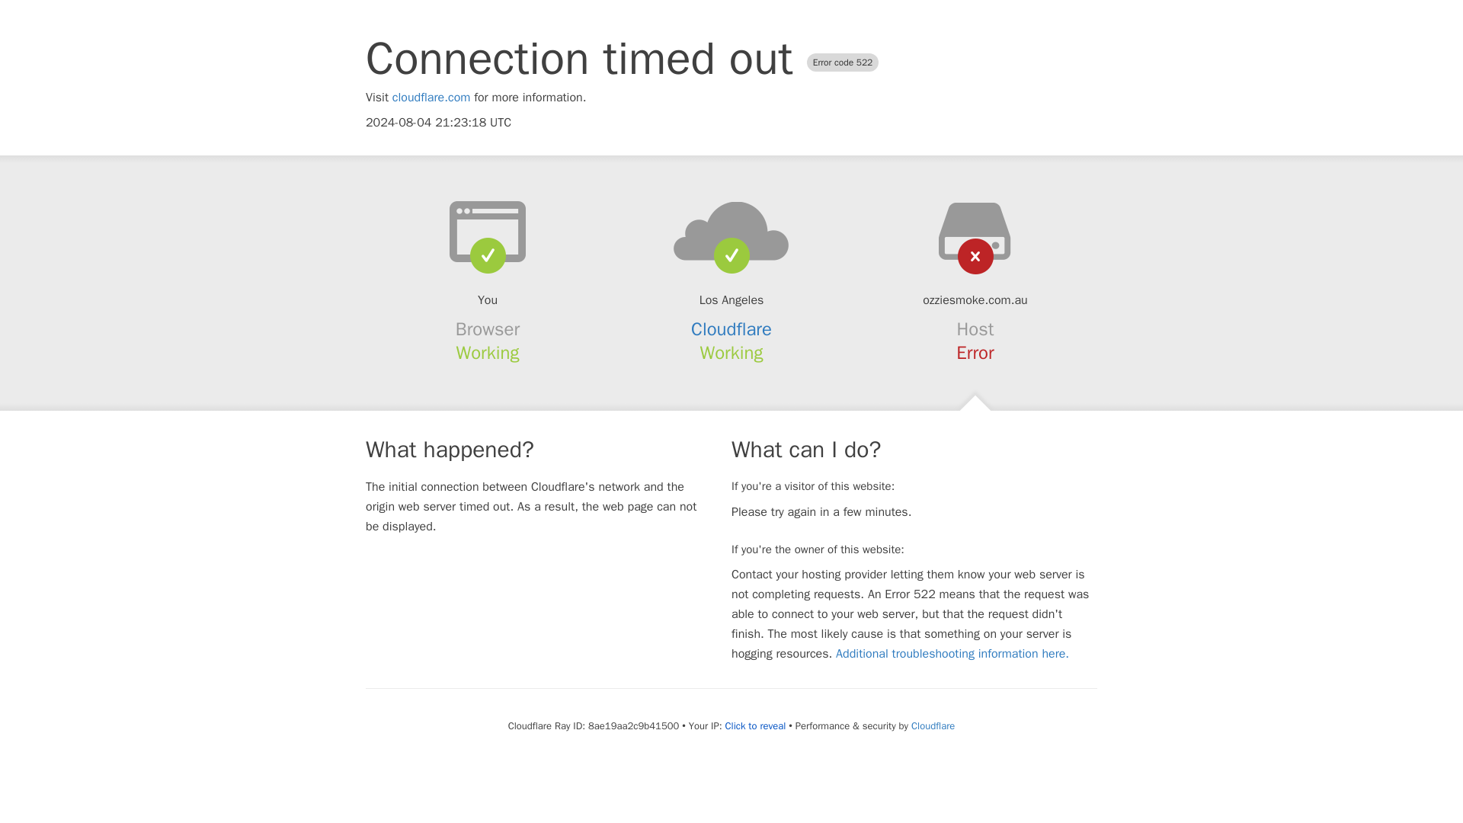 The image size is (1463, 823). What do you see at coordinates (431, 98) in the screenshot?
I see `cloudflare.com` at bounding box center [431, 98].